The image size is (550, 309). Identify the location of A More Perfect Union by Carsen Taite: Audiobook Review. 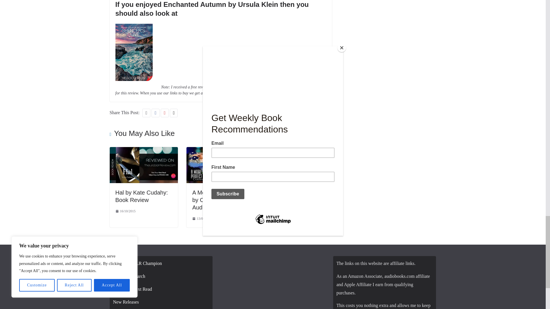
(221, 151).